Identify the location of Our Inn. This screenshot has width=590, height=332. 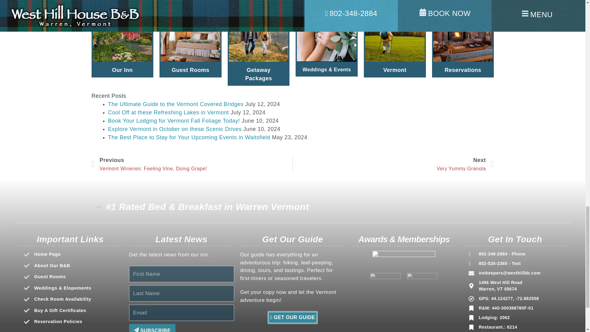
(259, 74).